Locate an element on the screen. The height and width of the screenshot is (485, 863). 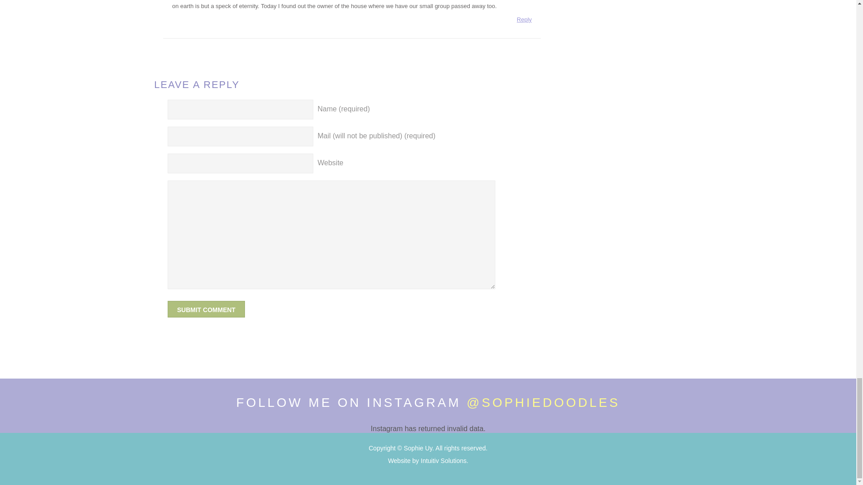
Submit Comment is located at coordinates (206, 309).